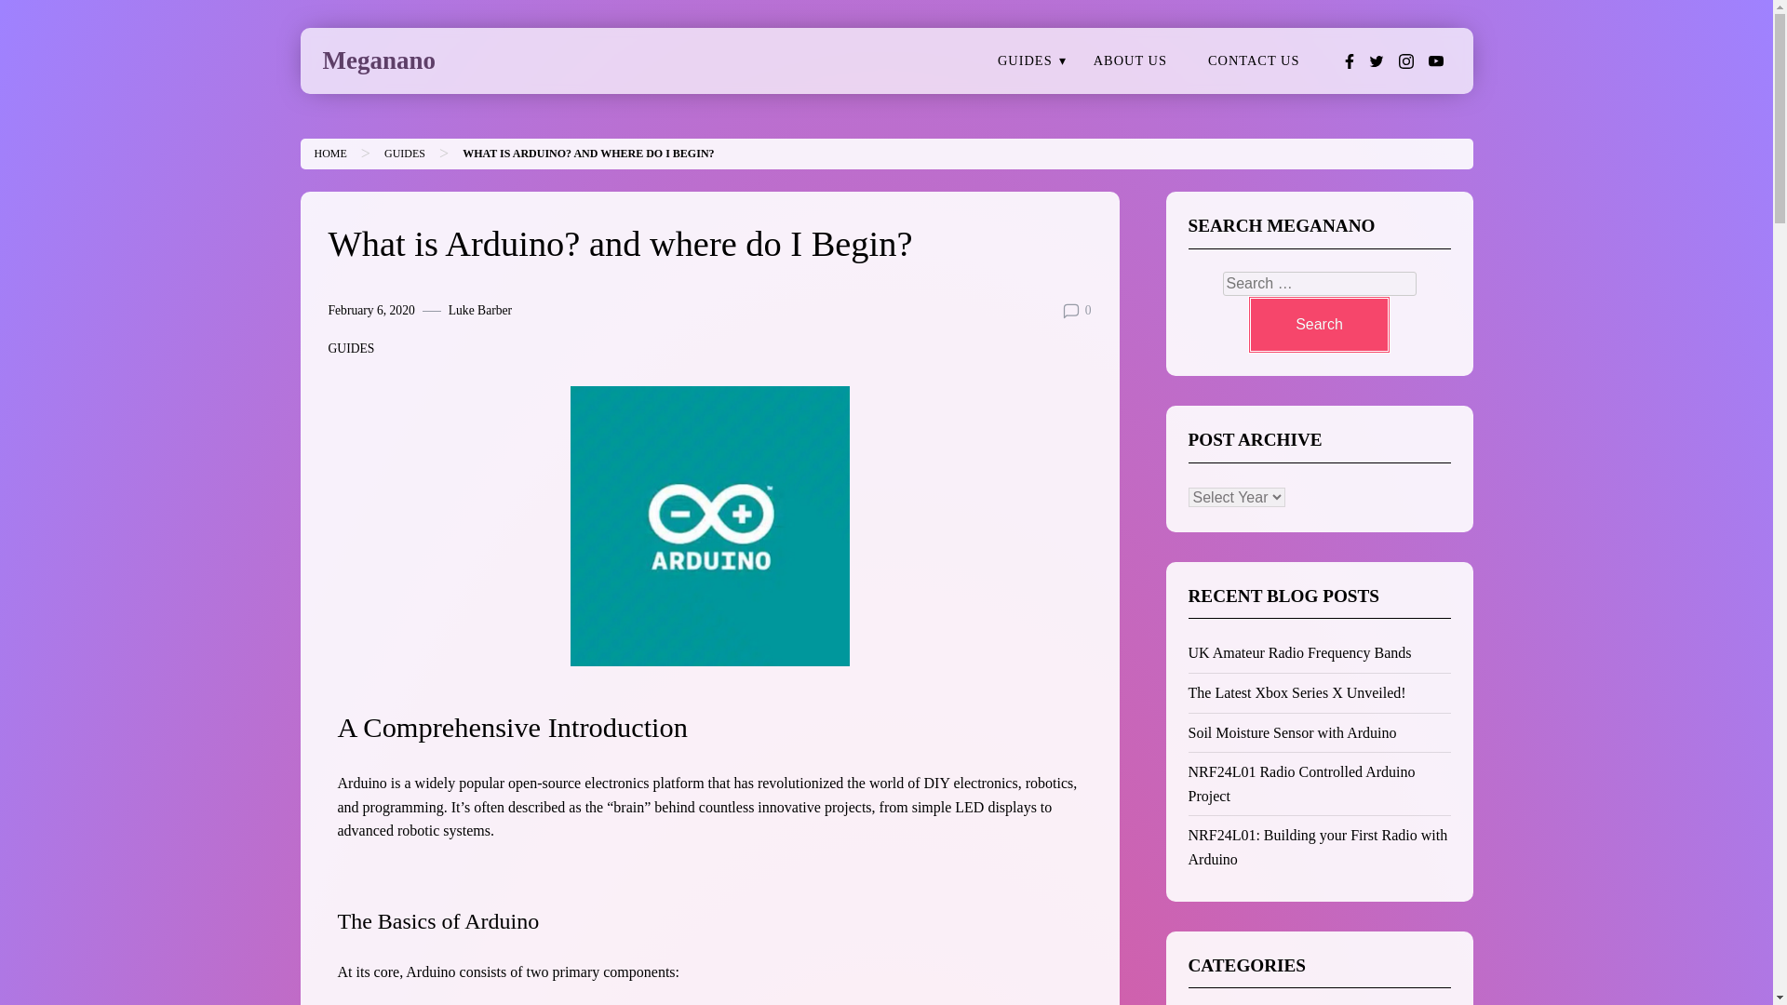 The height and width of the screenshot is (1005, 1787). I want to click on February 6, 2020, so click(370, 310).